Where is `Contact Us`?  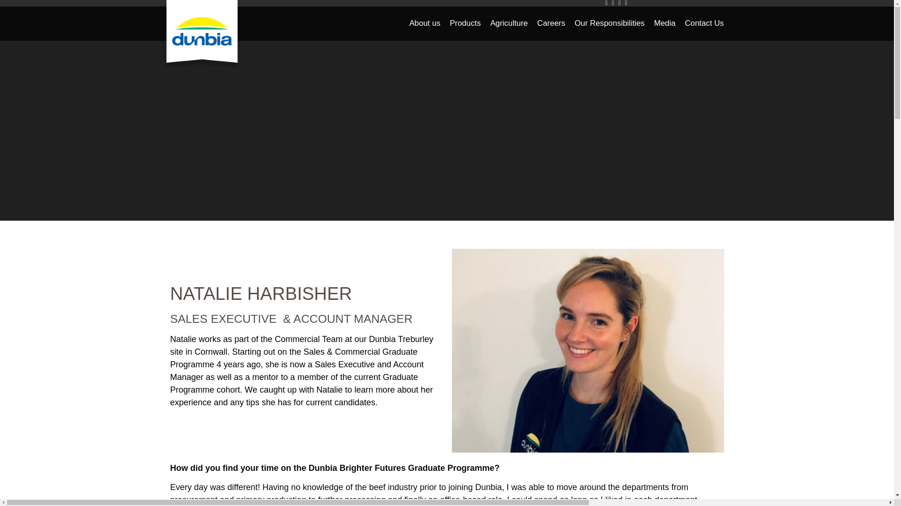 Contact Us is located at coordinates (704, 23).